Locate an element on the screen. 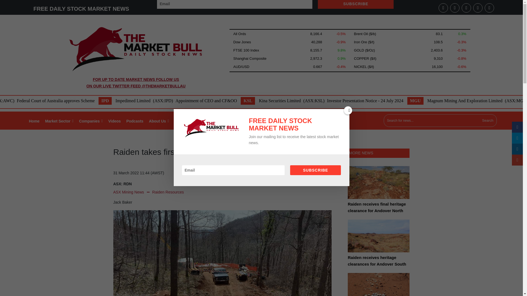 The width and height of the screenshot is (527, 296). Follow on TikTok is located at coordinates (489, 8).